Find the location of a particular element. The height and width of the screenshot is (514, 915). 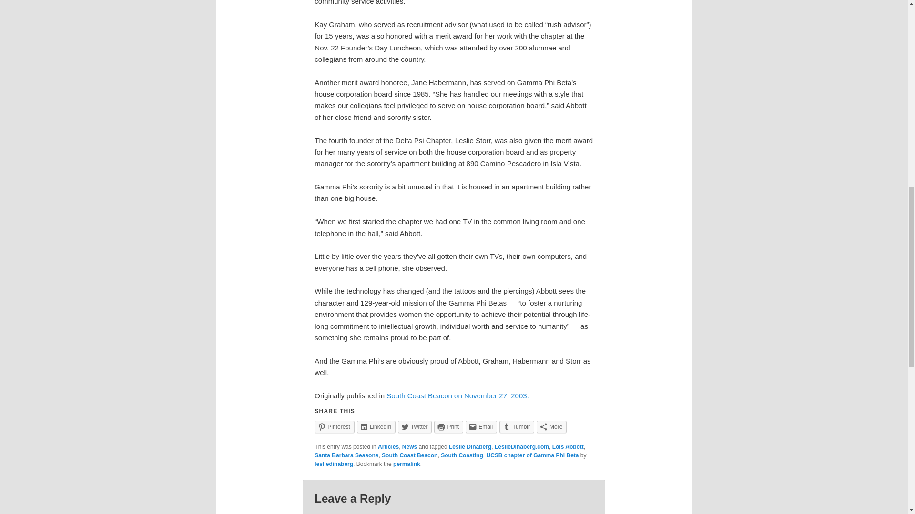

Email is located at coordinates (481, 427).